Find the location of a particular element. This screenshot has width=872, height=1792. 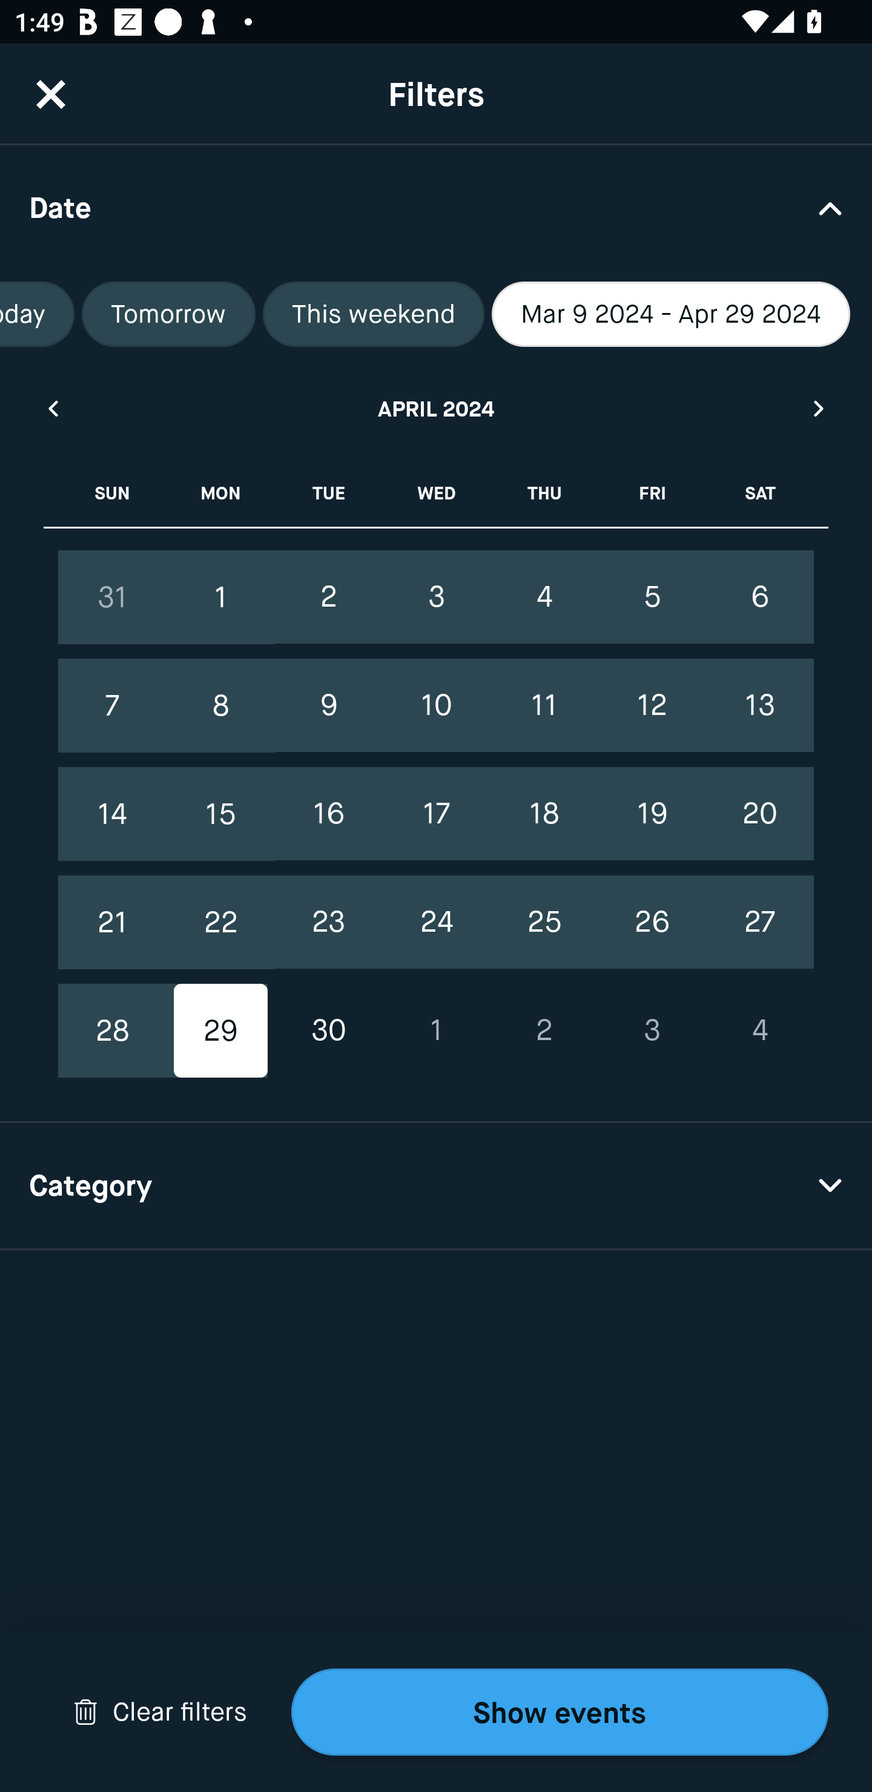

7 is located at coordinates (113, 706).